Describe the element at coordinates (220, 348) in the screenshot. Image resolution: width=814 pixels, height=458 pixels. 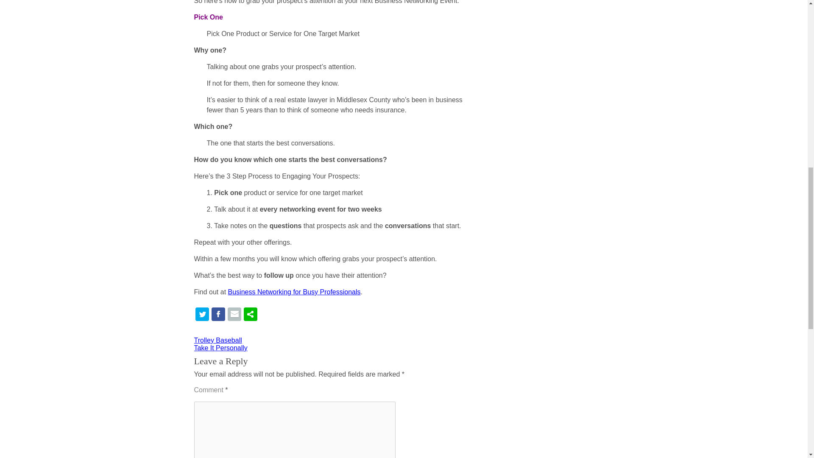
I see `Take It Personally` at that location.